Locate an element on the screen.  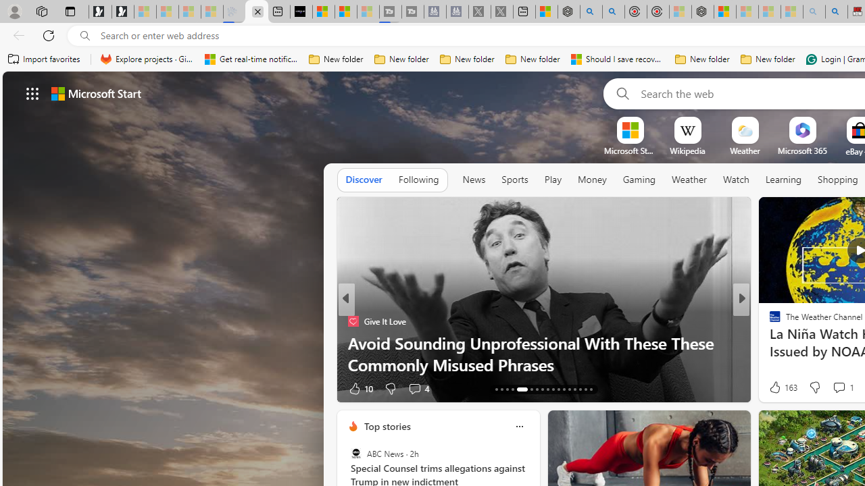
AutomationID: tab-50 is located at coordinates (574, 389).